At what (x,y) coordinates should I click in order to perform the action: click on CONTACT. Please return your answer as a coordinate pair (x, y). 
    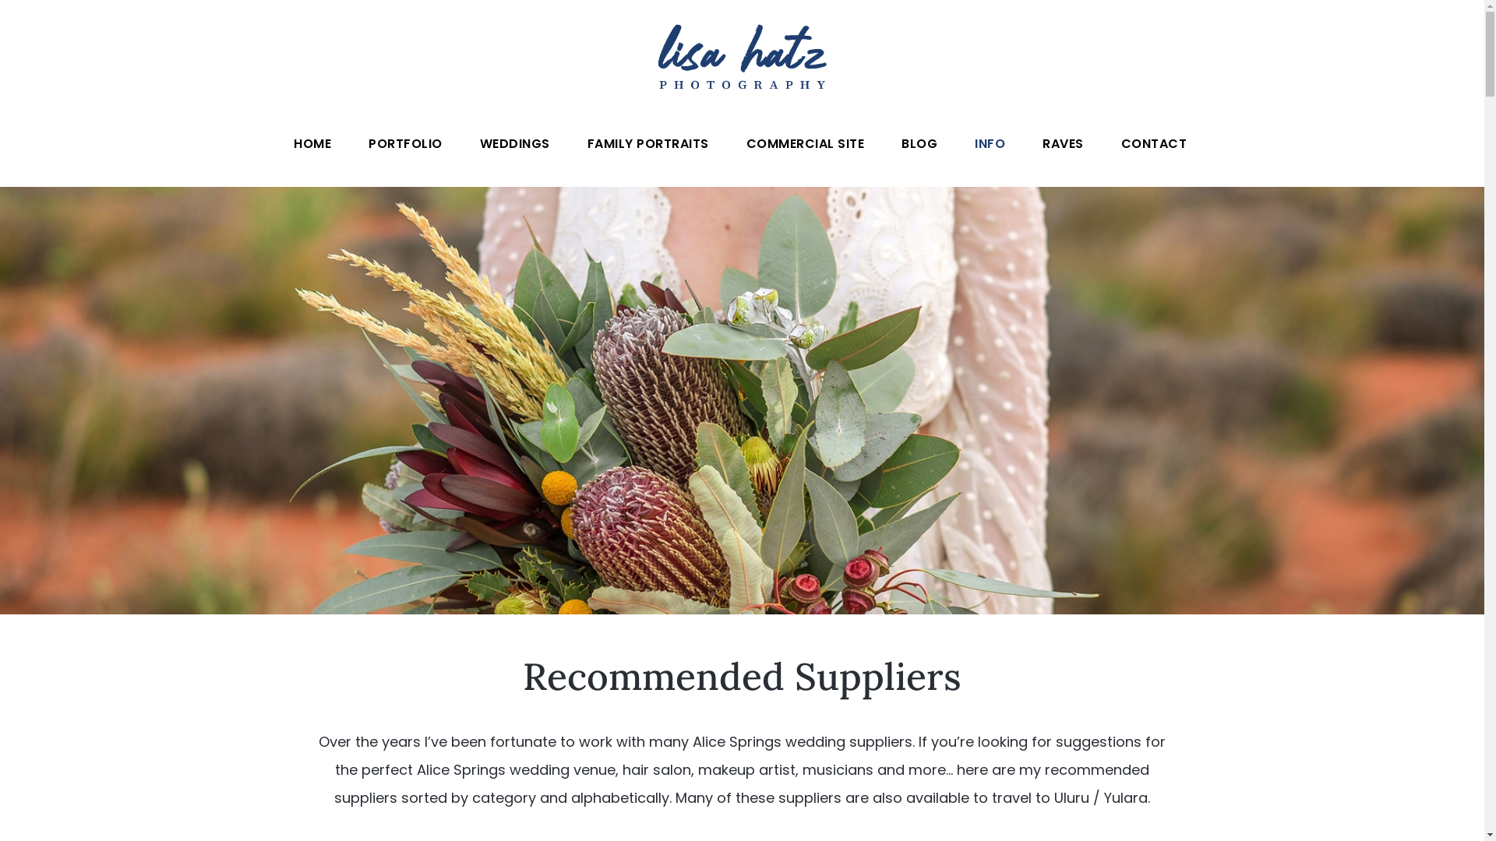
    Looking at the image, I should click on (1153, 144).